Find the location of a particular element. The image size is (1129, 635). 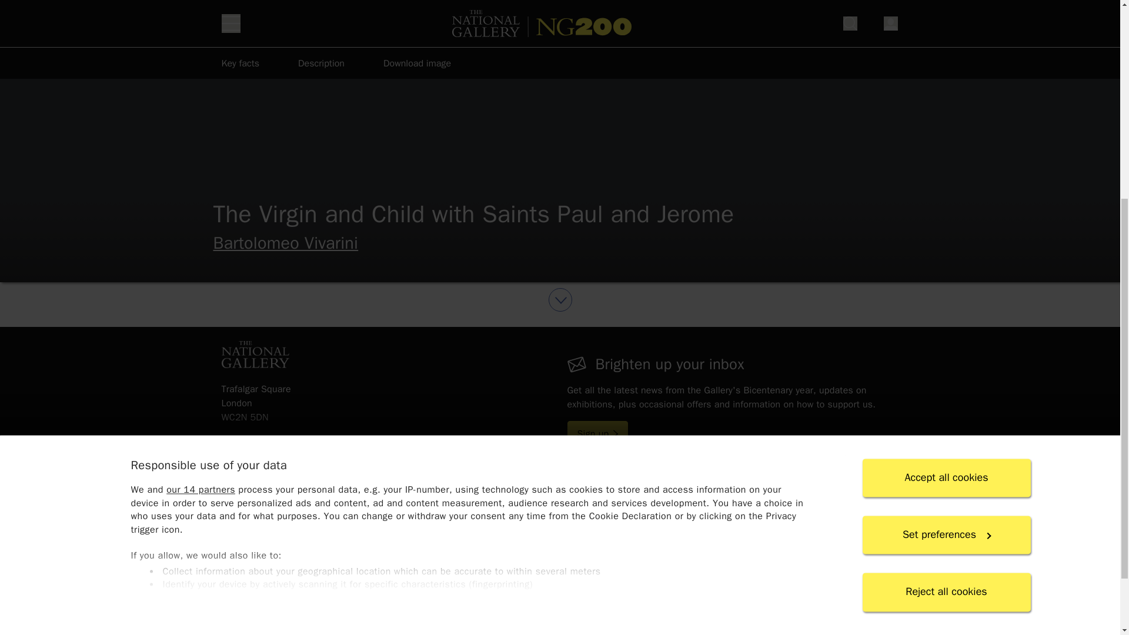

cookies policy is located at coordinates (462, 327).